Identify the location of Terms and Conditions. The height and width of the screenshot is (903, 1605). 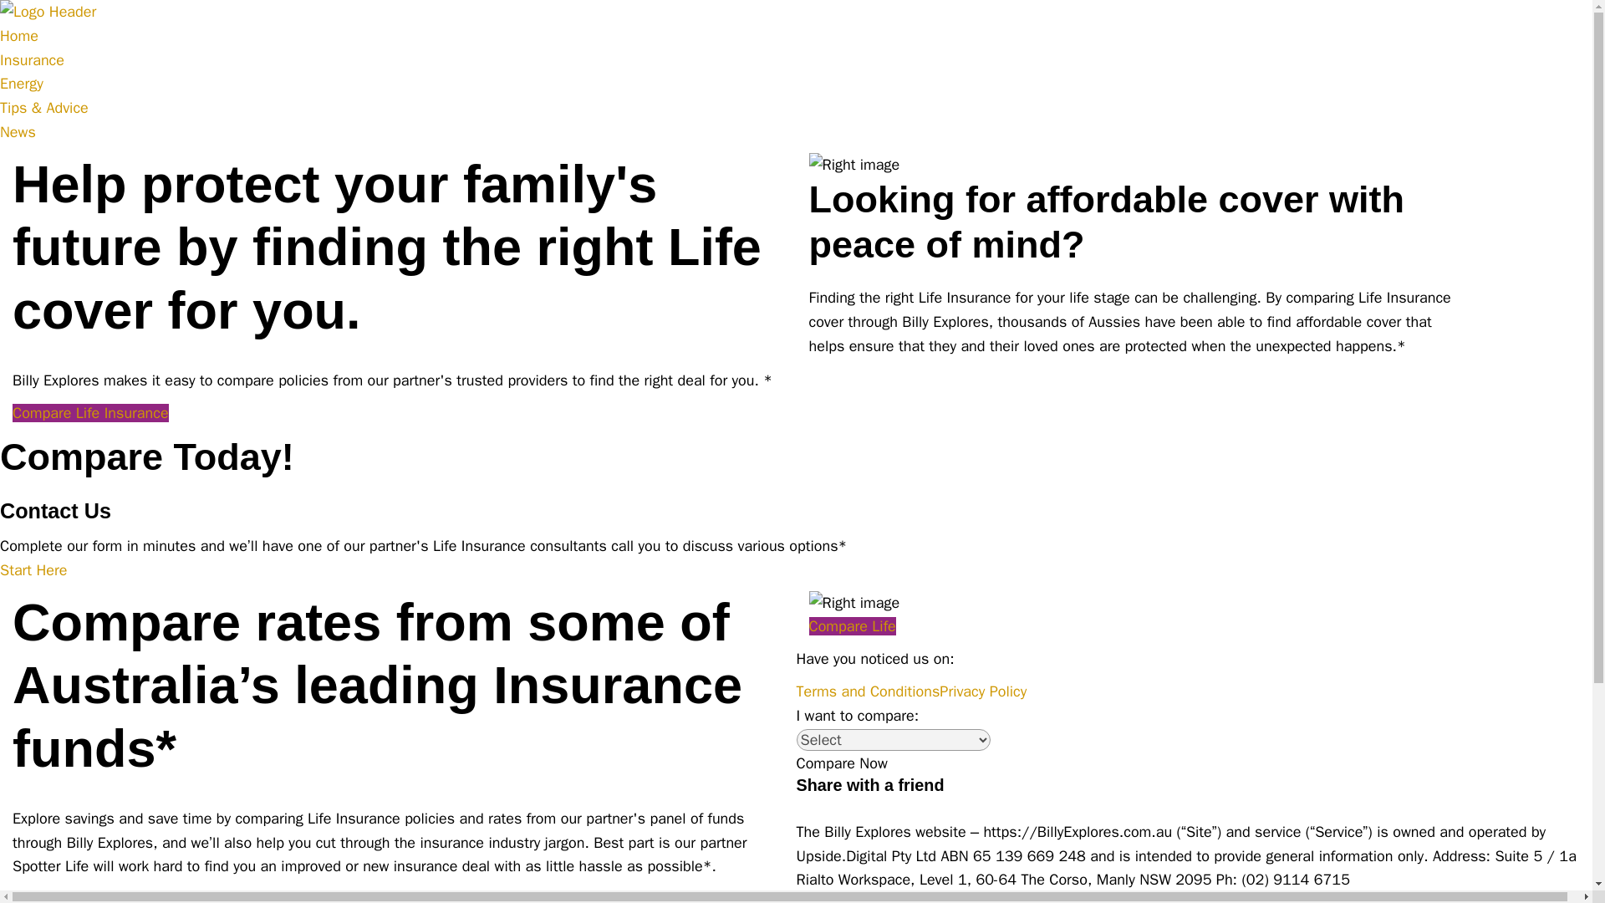
(868, 691).